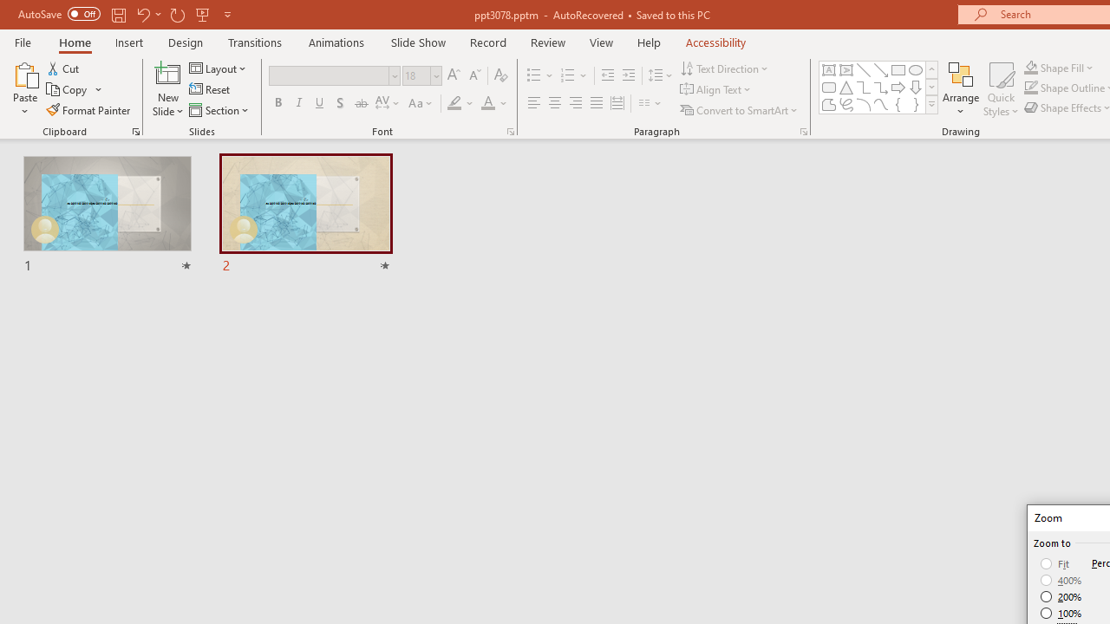 The height and width of the screenshot is (624, 1110). Describe the element at coordinates (1061, 613) in the screenshot. I see `100%` at that location.